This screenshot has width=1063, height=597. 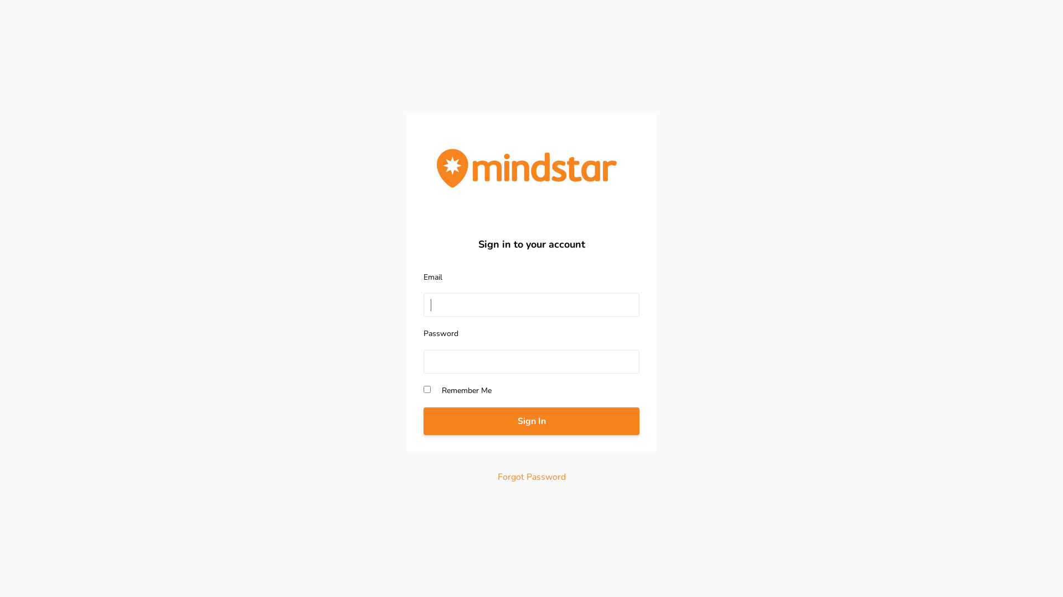 I want to click on Sign In, so click(x=531, y=421).